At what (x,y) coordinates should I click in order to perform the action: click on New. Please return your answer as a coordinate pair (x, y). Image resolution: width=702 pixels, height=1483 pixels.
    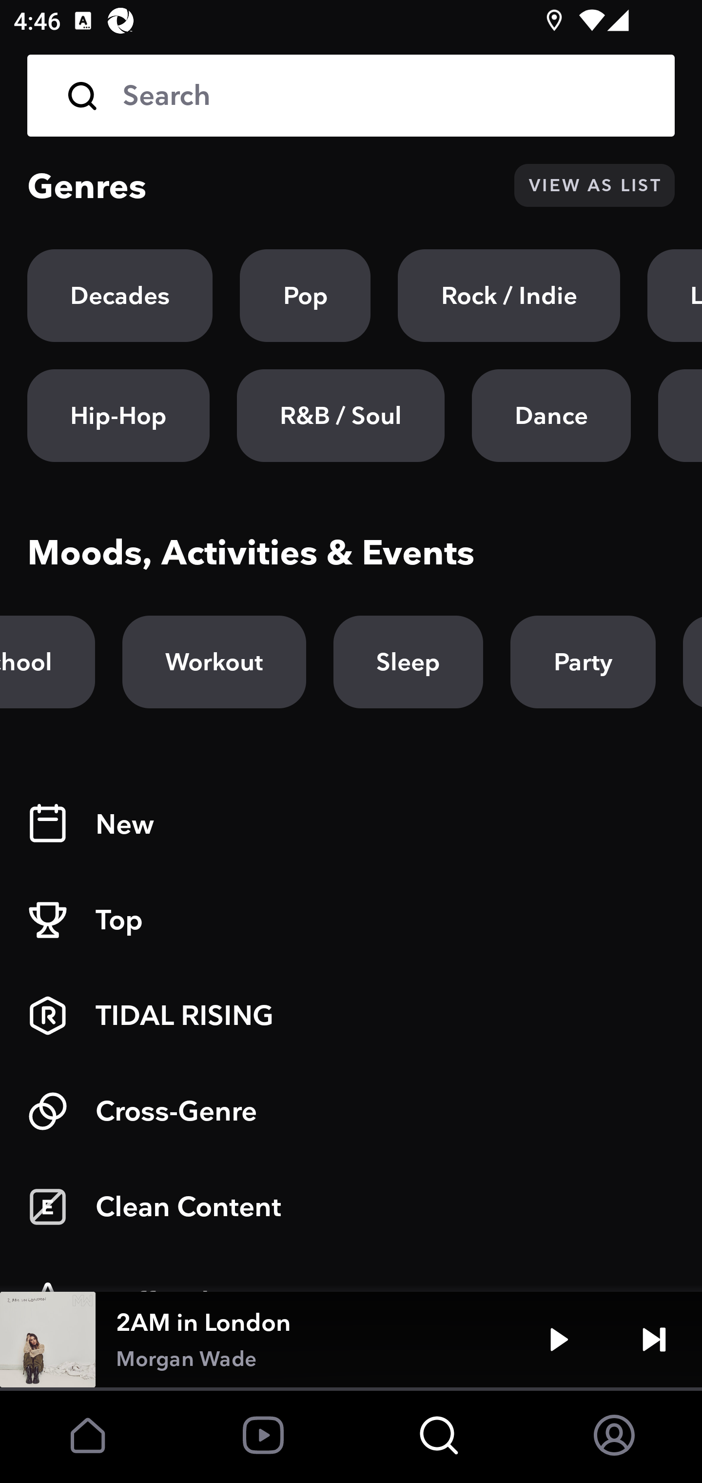
    Looking at the image, I should click on (351, 824).